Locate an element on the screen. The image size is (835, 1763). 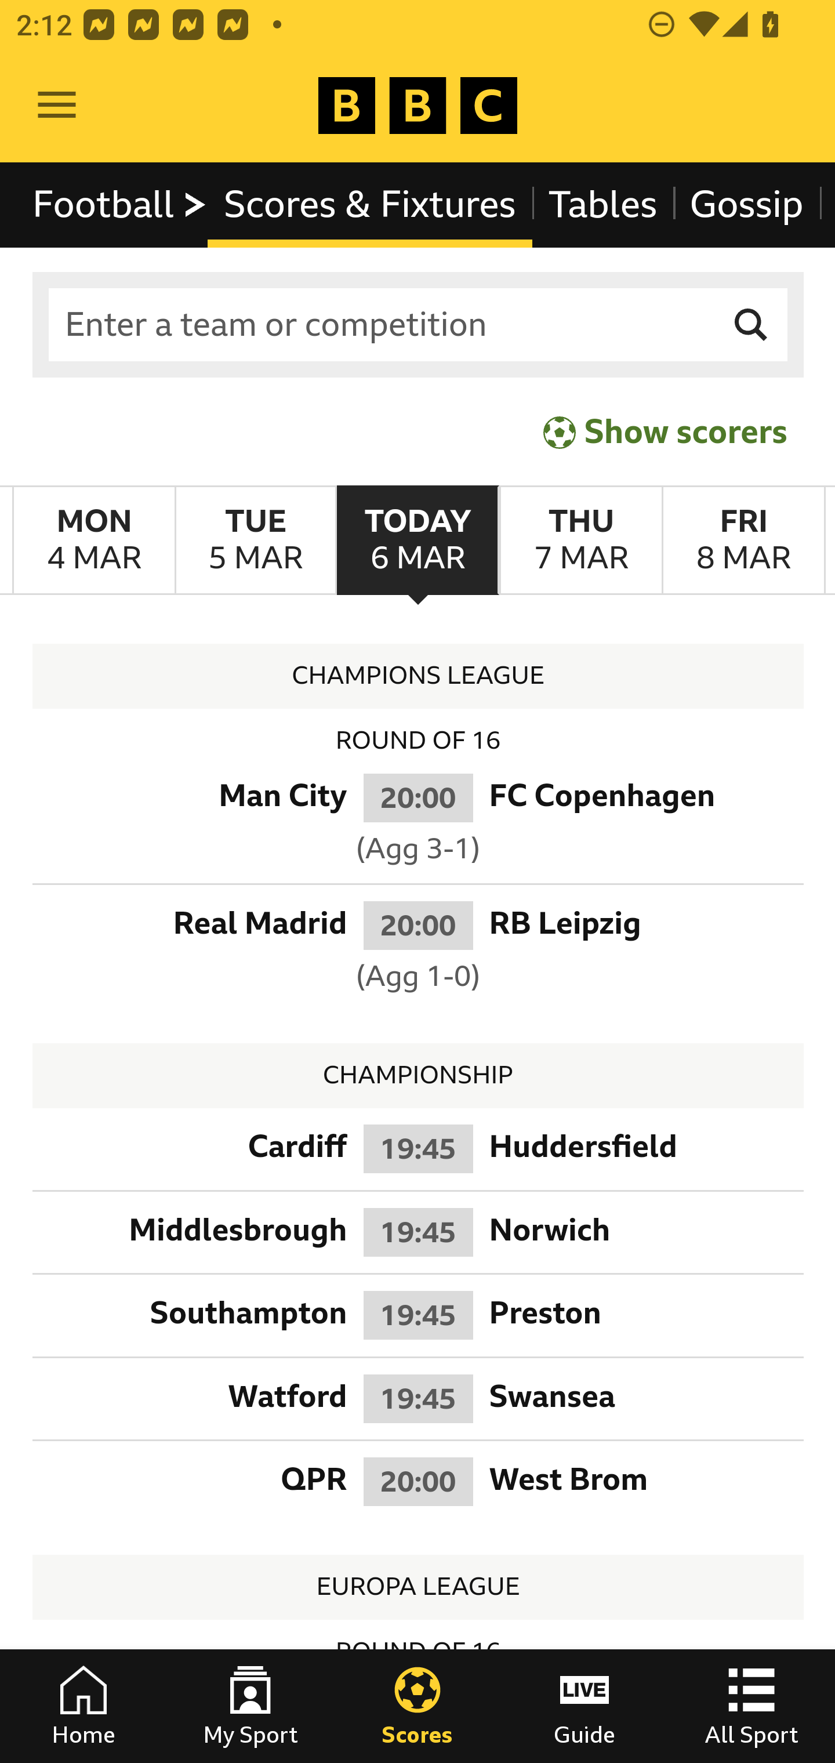
MondayMarch 4th Monday March 4th is located at coordinates (94, 540).